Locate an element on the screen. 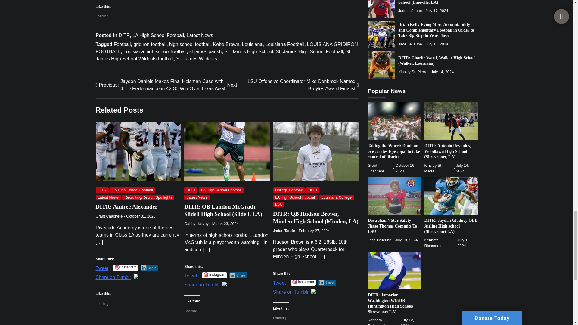  Kobe Brown is located at coordinates (226, 44).